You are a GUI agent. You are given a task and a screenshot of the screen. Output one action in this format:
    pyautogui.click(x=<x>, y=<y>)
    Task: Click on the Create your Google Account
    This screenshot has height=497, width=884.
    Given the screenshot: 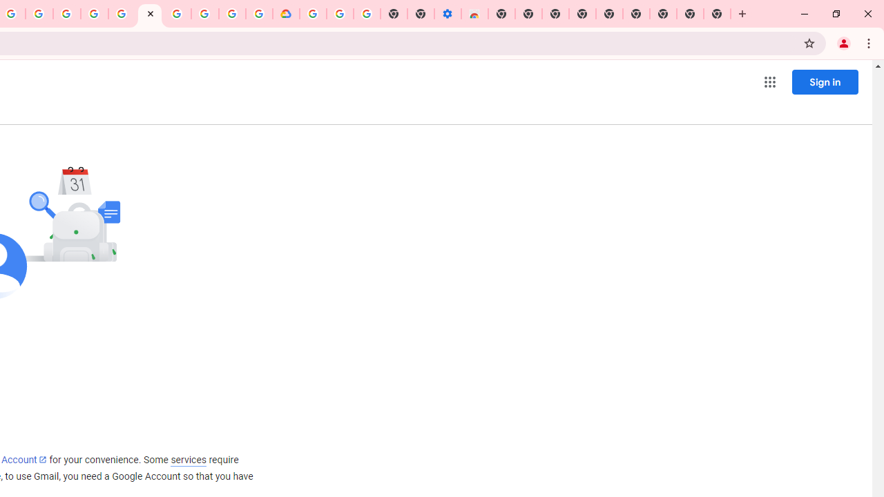 What is the action you would take?
    pyautogui.click(x=39, y=14)
    